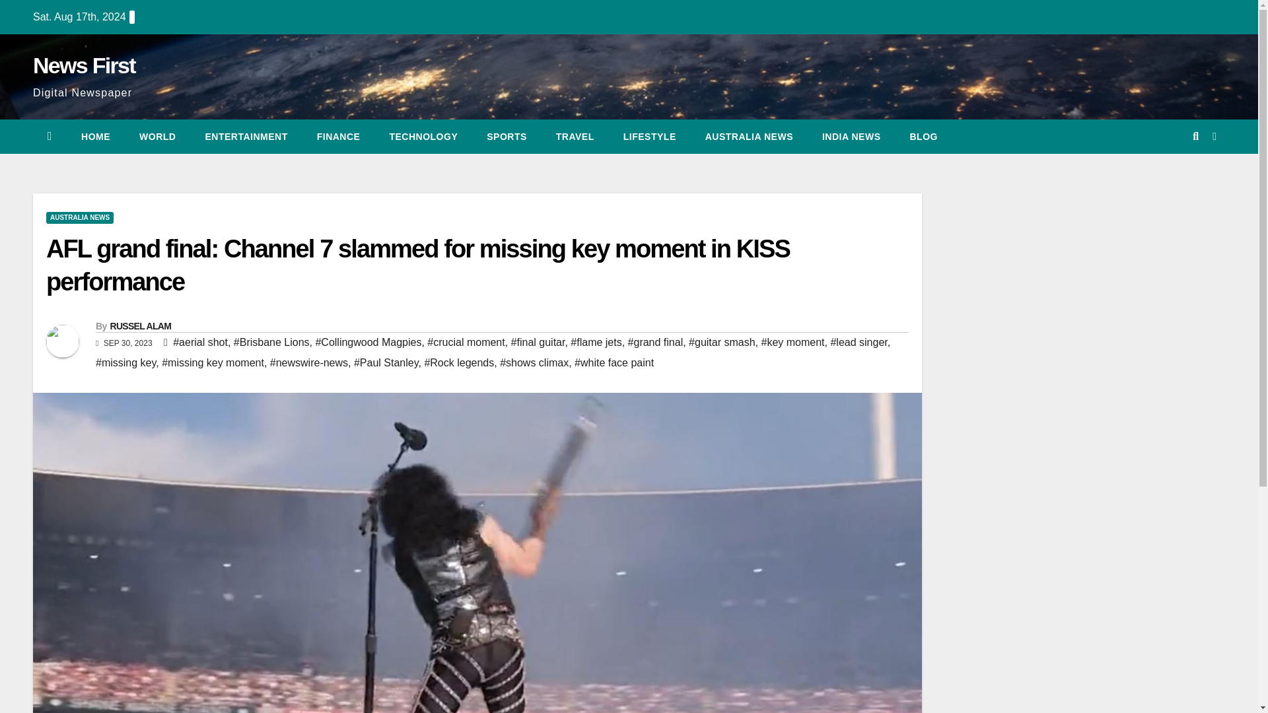 Image resolution: width=1268 pixels, height=713 pixels. I want to click on TECHNOLOGY, so click(423, 137).